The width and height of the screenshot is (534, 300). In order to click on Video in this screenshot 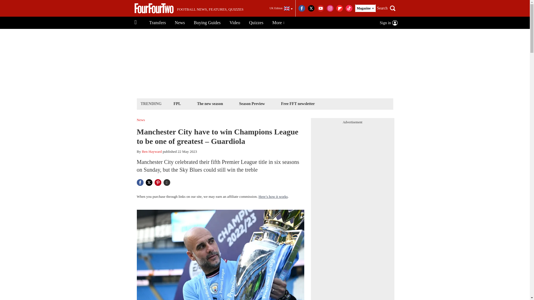, I will do `click(235, 23)`.